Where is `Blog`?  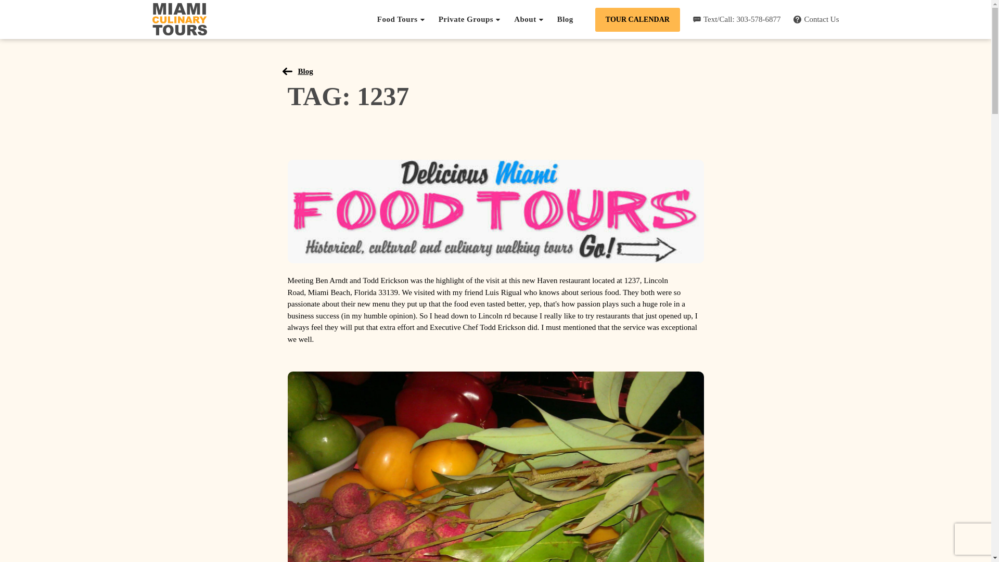 Blog is located at coordinates (300, 71).